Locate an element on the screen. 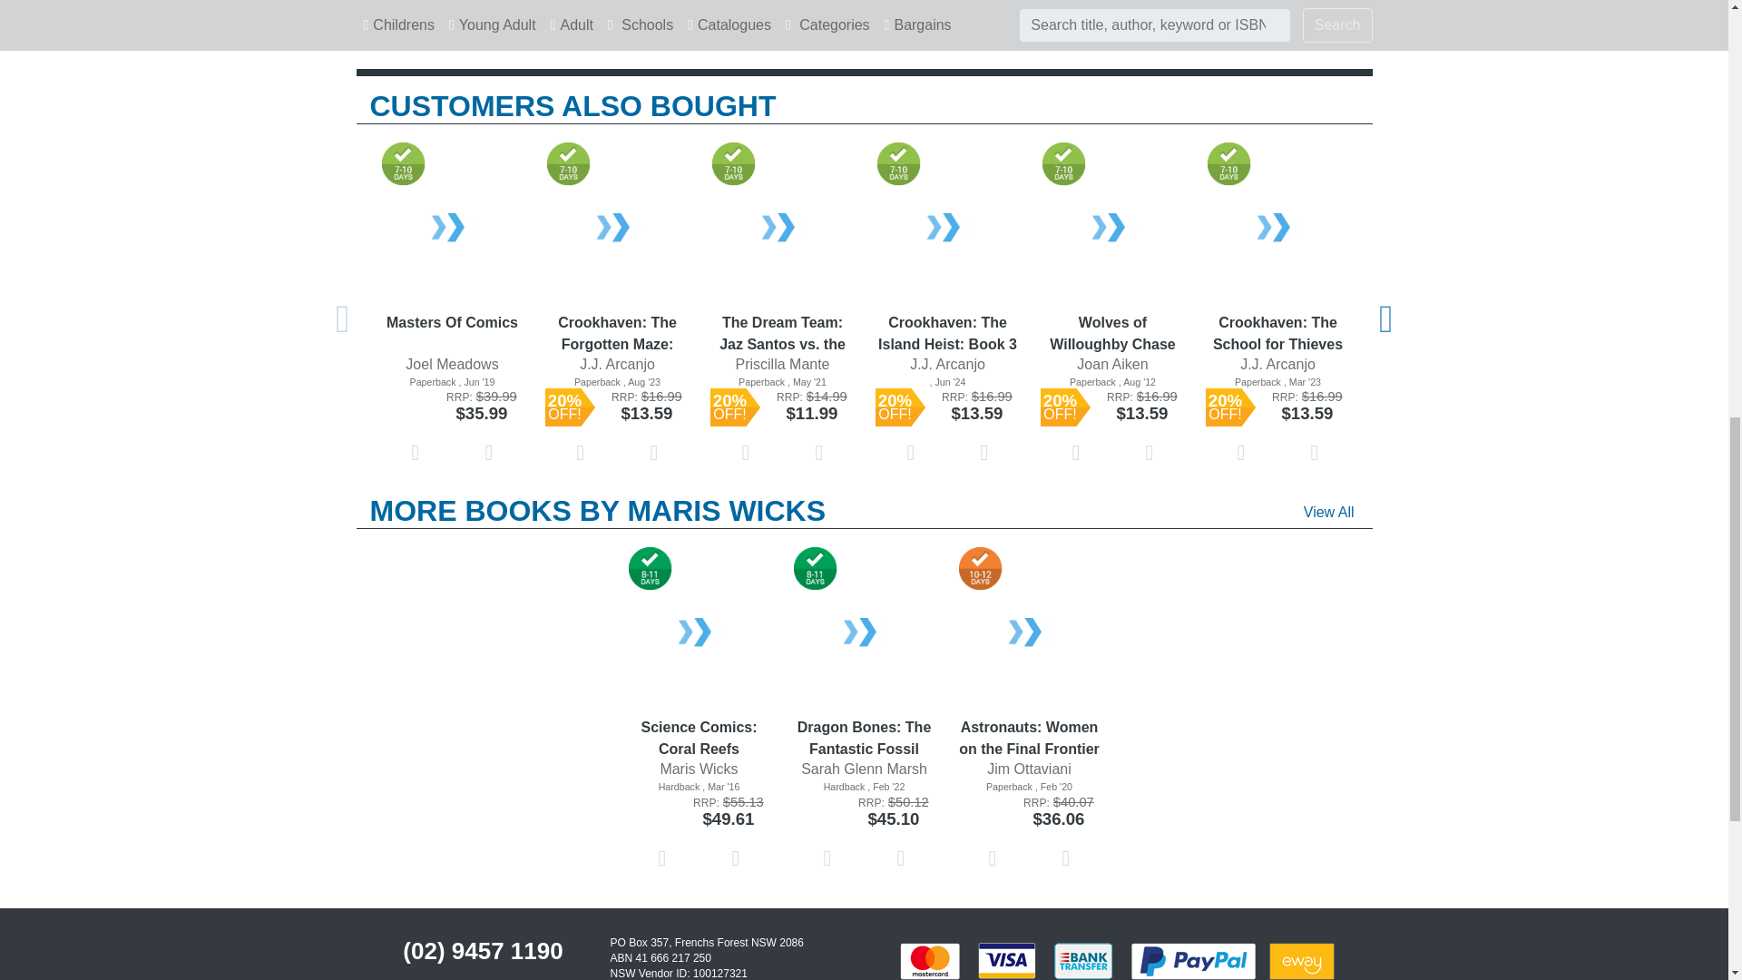 This screenshot has width=1742, height=980. Add this book to your wishlist is located at coordinates (416, 452).